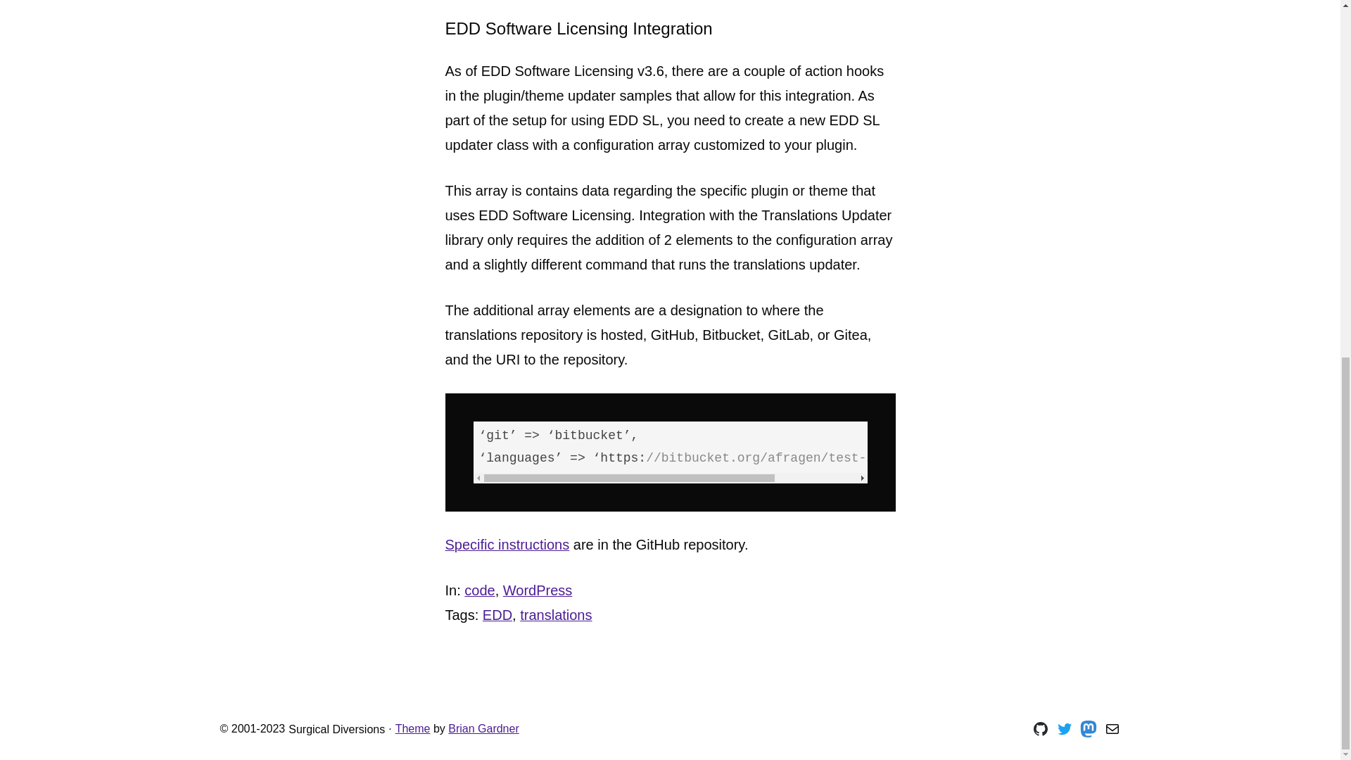 Image resolution: width=1351 pixels, height=760 pixels. What do you see at coordinates (556, 614) in the screenshot?
I see `translations` at bounding box center [556, 614].